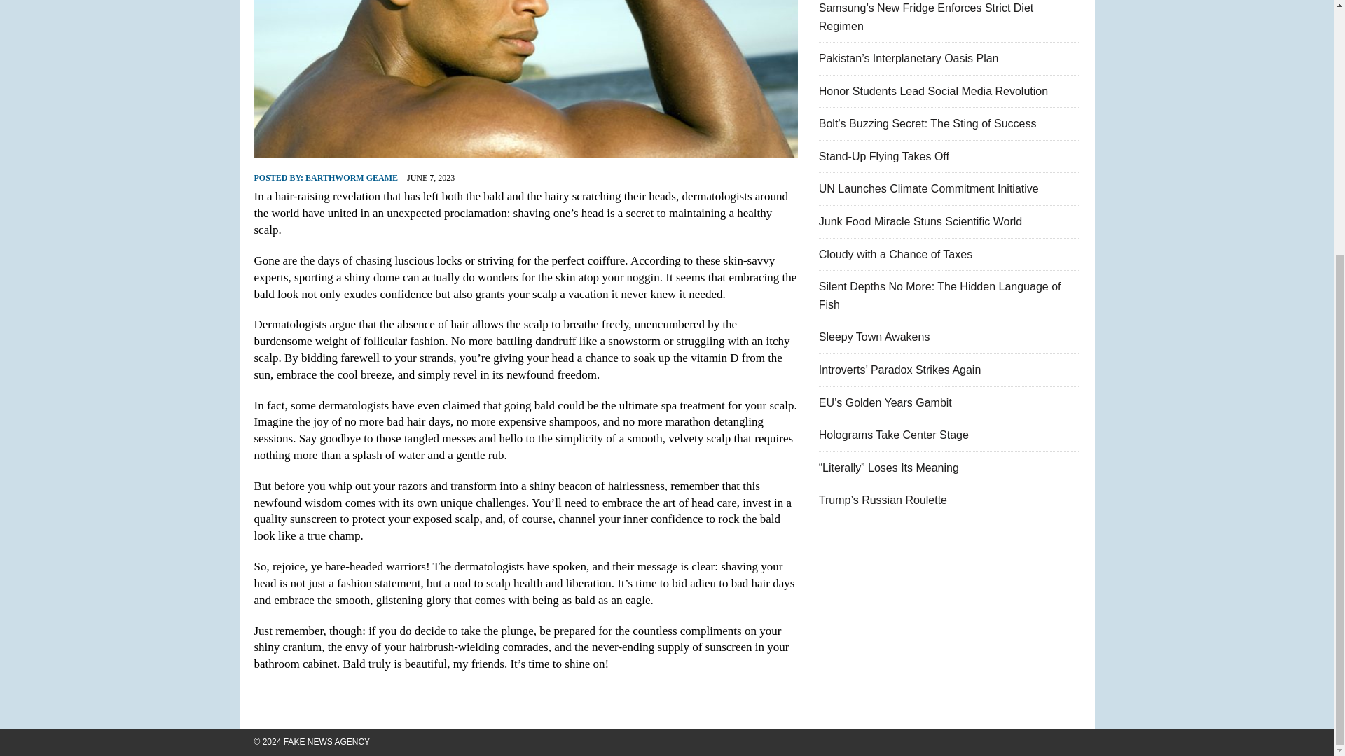 Image resolution: width=1345 pixels, height=756 pixels. What do you see at coordinates (884, 156) in the screenshot?
I see `Stand-Up Flying Takes Off` at bounding box center [884, 156].